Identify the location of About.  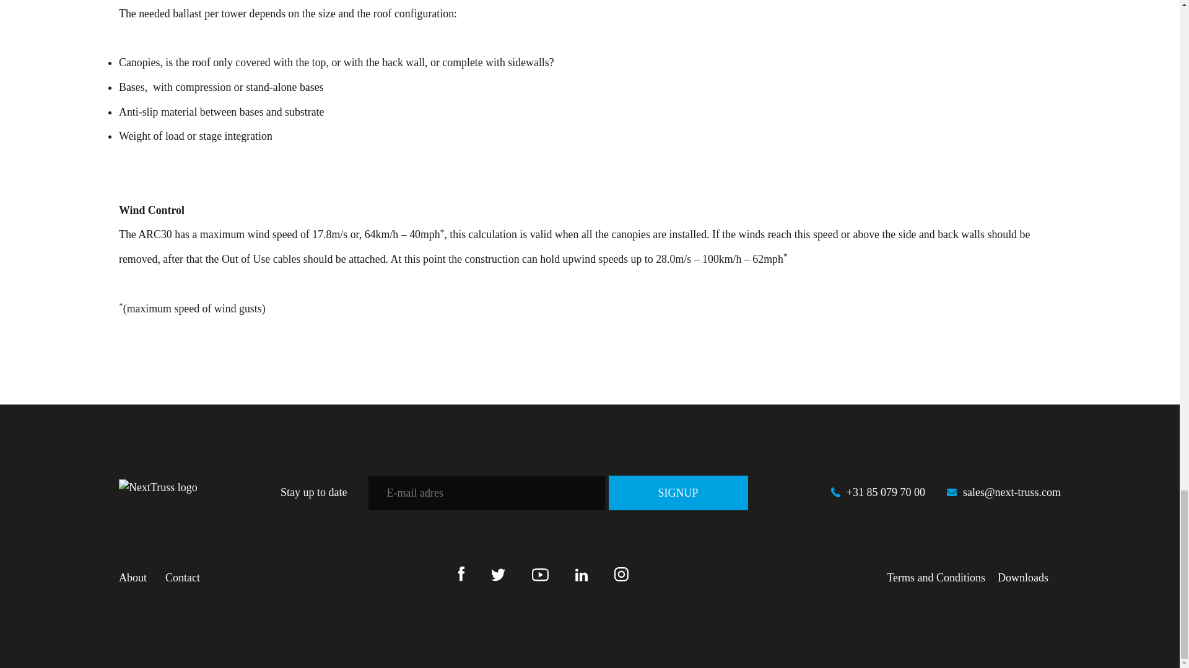
(133, 578).